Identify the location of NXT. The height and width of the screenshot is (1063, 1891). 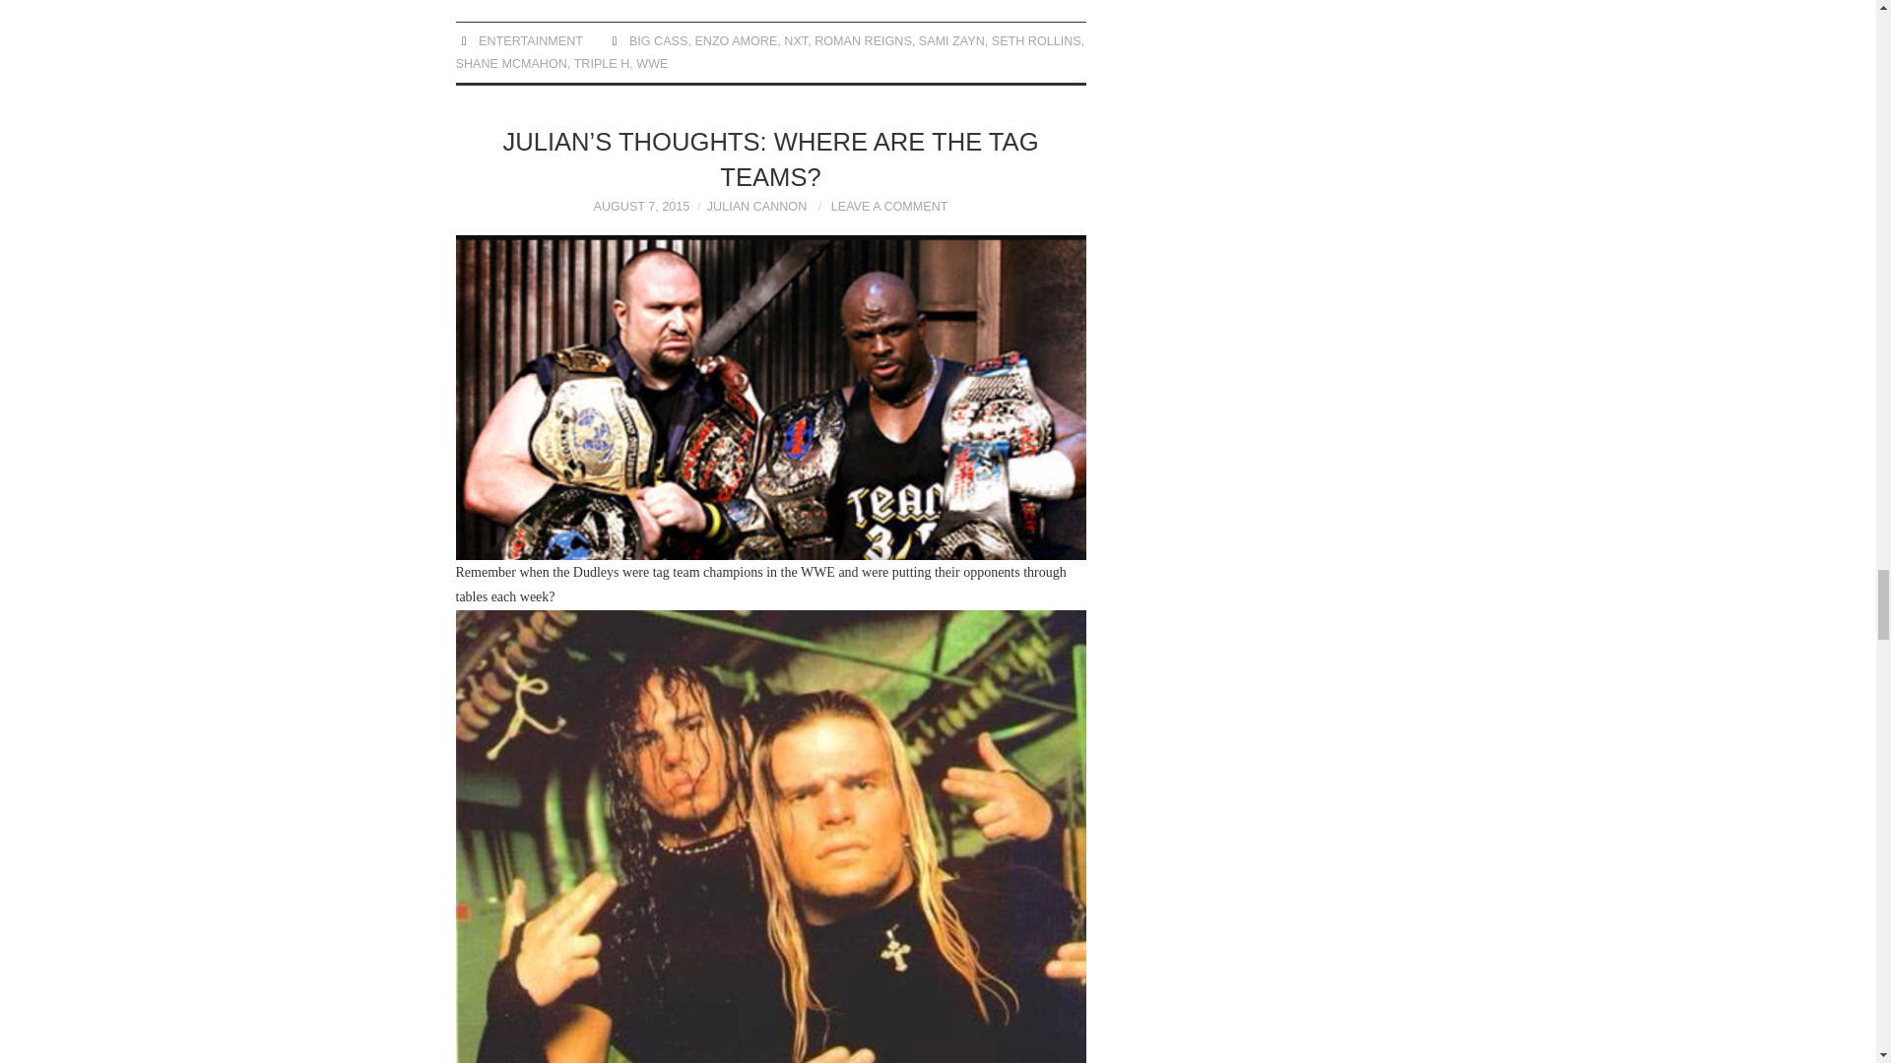
(796, 40).